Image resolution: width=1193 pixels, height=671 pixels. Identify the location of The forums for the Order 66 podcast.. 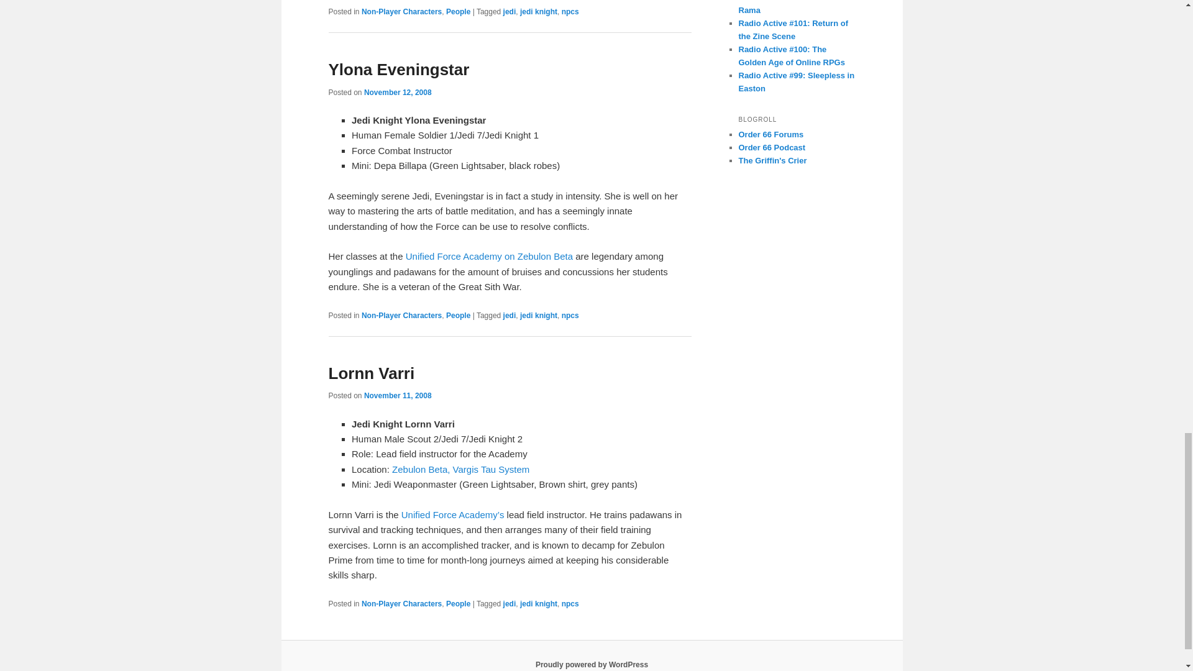
(770, 134).